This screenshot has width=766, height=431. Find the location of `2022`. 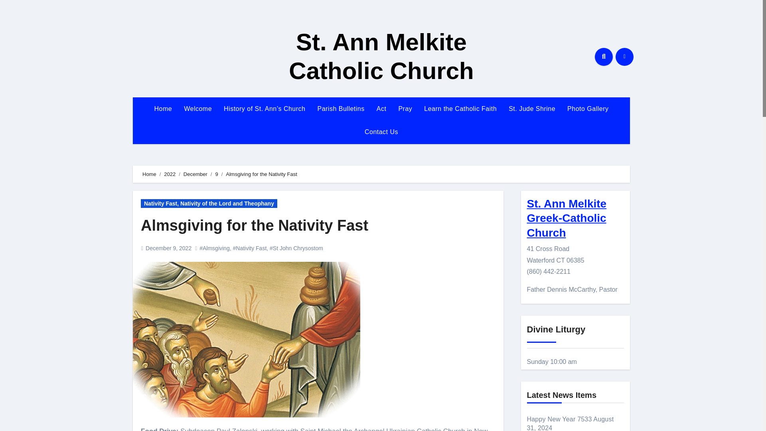

2022 is located at coordinates (169, 174).